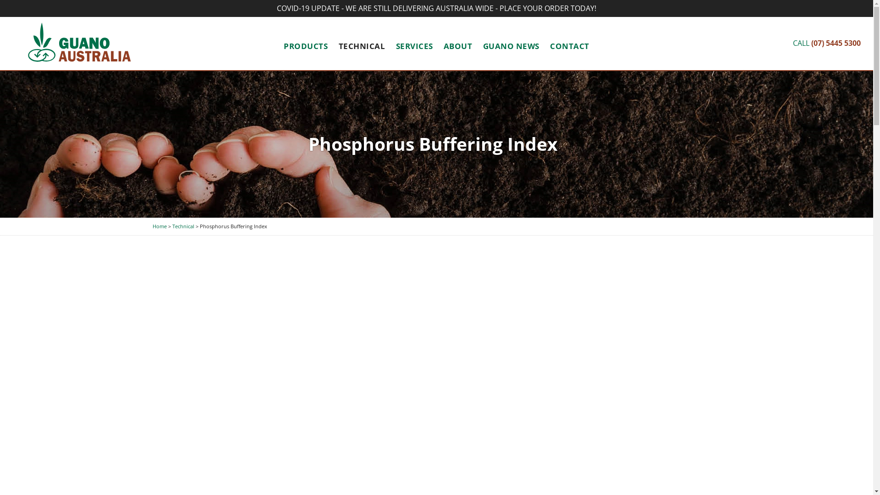  Describe the element at coordinates (570, 46) in the screenshot. I see `CONTACT` at that location.